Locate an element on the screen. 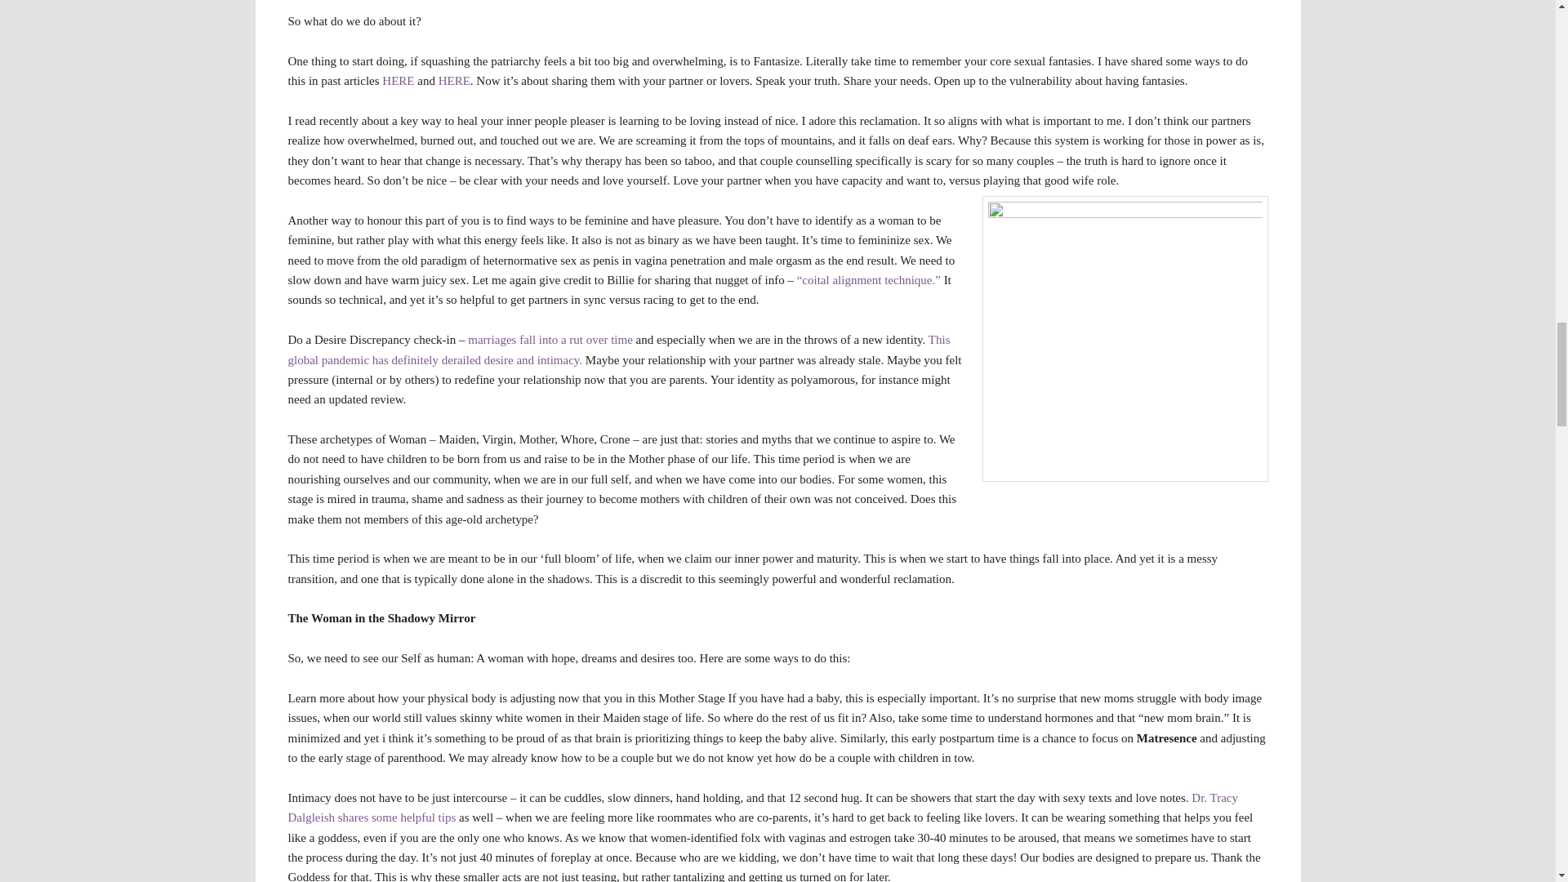  HERE is located at coordinates (398, 80).